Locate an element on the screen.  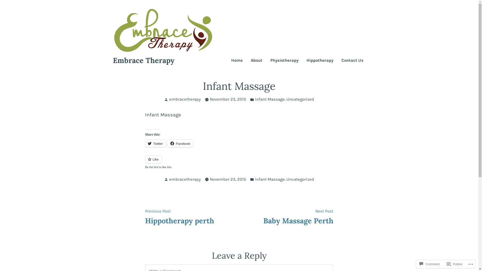
embracetherapy is located at coordinates (185, 99).